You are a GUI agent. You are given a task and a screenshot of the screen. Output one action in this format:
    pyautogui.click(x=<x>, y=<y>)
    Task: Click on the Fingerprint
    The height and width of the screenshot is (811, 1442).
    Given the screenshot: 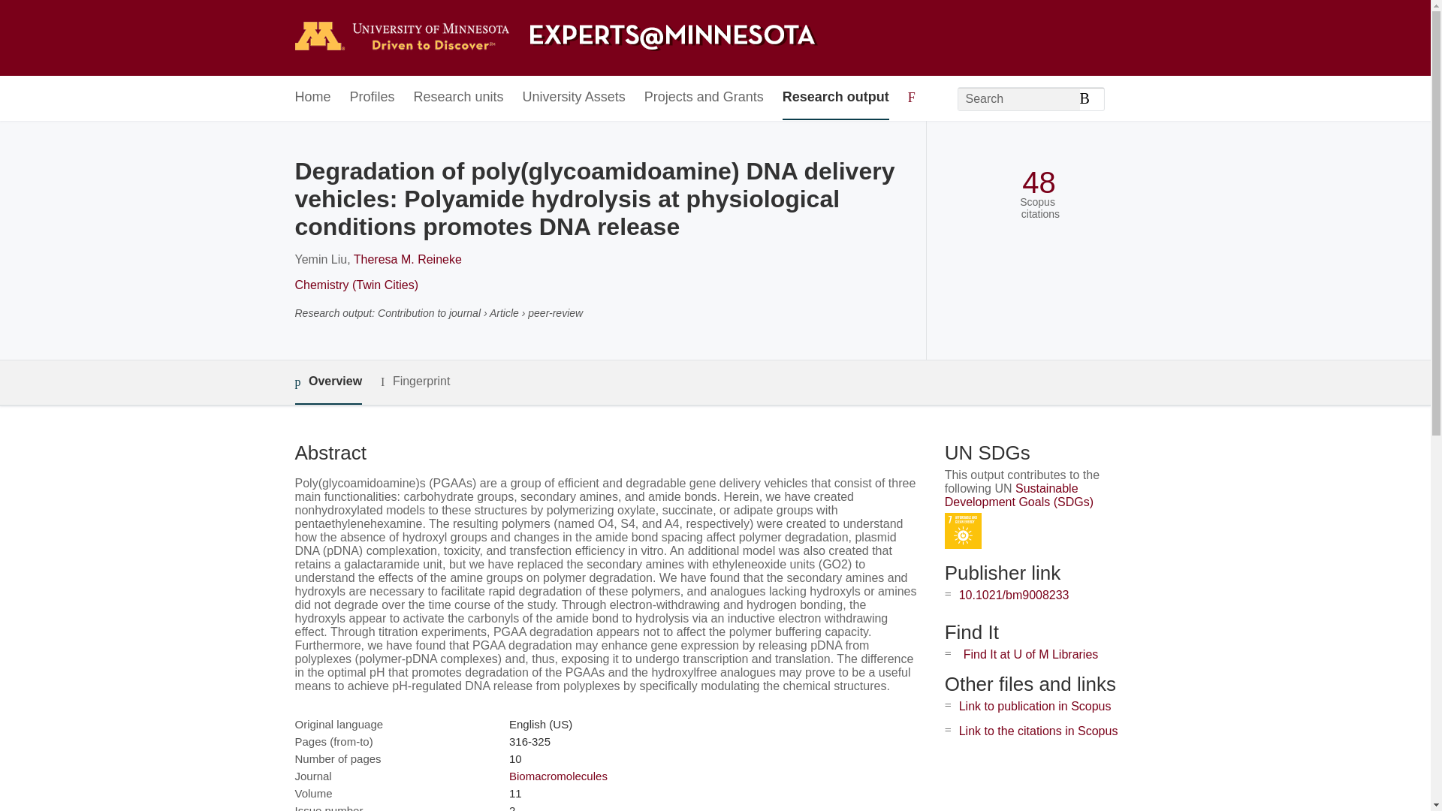 What is the action you would take?
    pyautogui.click(x=415, y=381)
    